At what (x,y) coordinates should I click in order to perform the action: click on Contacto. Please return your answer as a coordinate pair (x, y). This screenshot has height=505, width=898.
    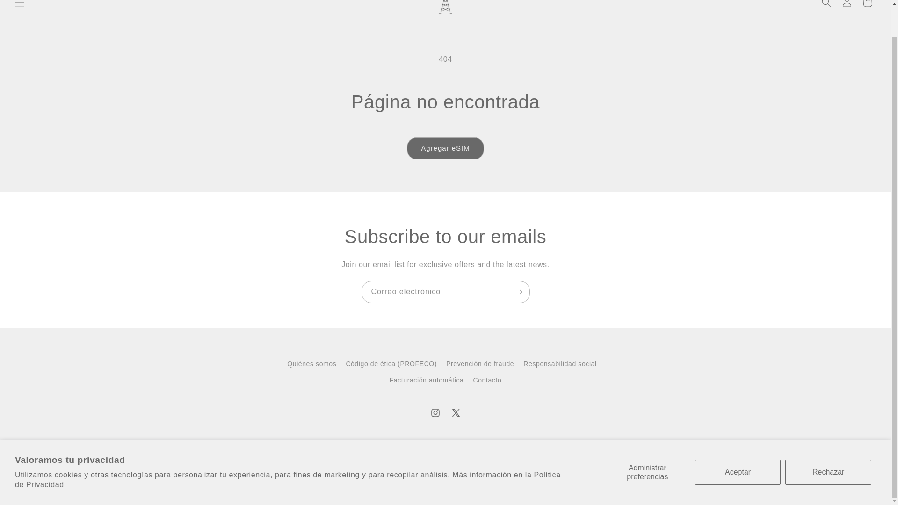
    Looking at the image, I should click on (487, 380).